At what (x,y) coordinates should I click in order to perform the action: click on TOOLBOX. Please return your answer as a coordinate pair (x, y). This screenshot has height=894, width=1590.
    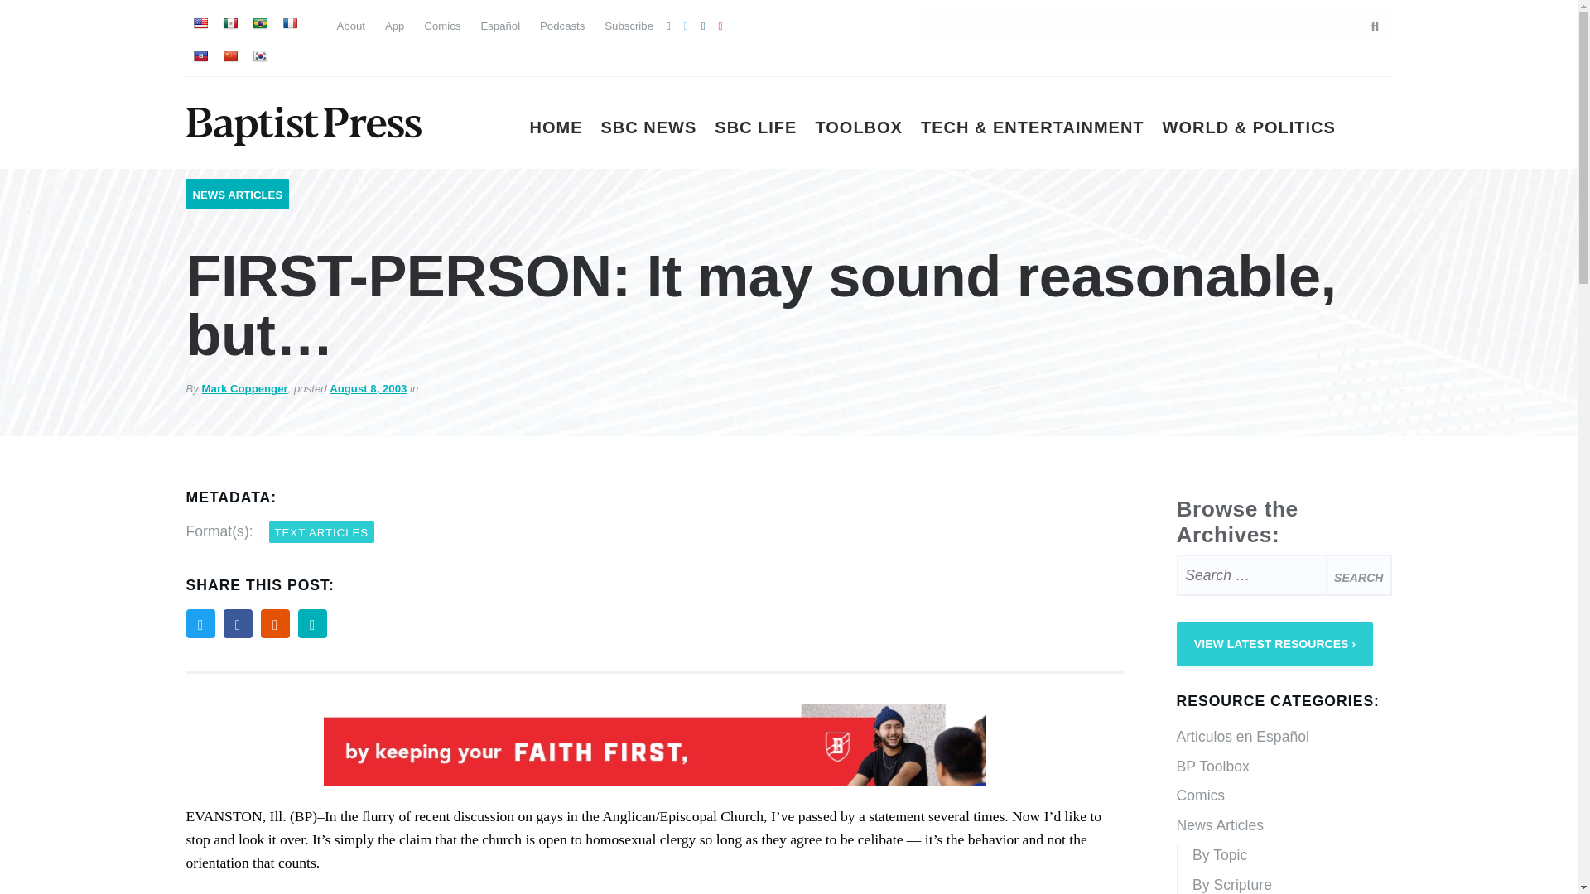
    Looking at the image, I should click on (858, 127).